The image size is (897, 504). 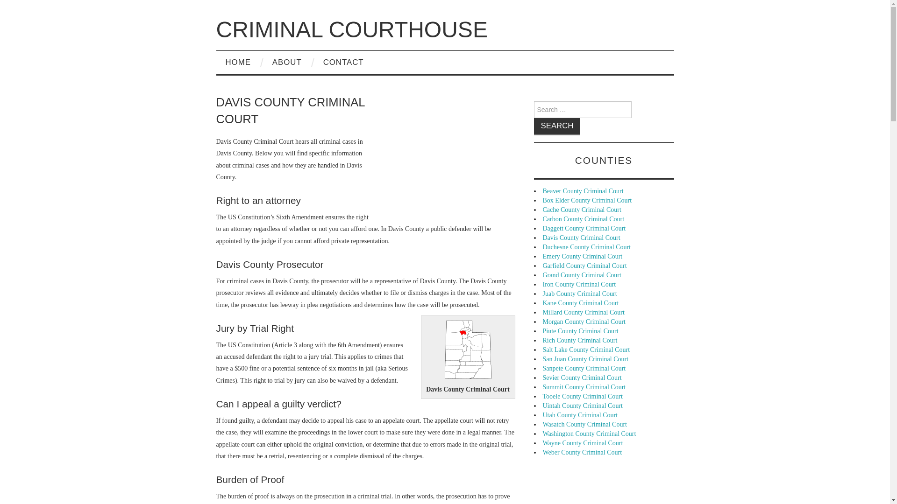 What do you see at coordinates (579, 294) in the screenshot?
I see `Juab County Criminal Court` at bounding box center [579, 294].